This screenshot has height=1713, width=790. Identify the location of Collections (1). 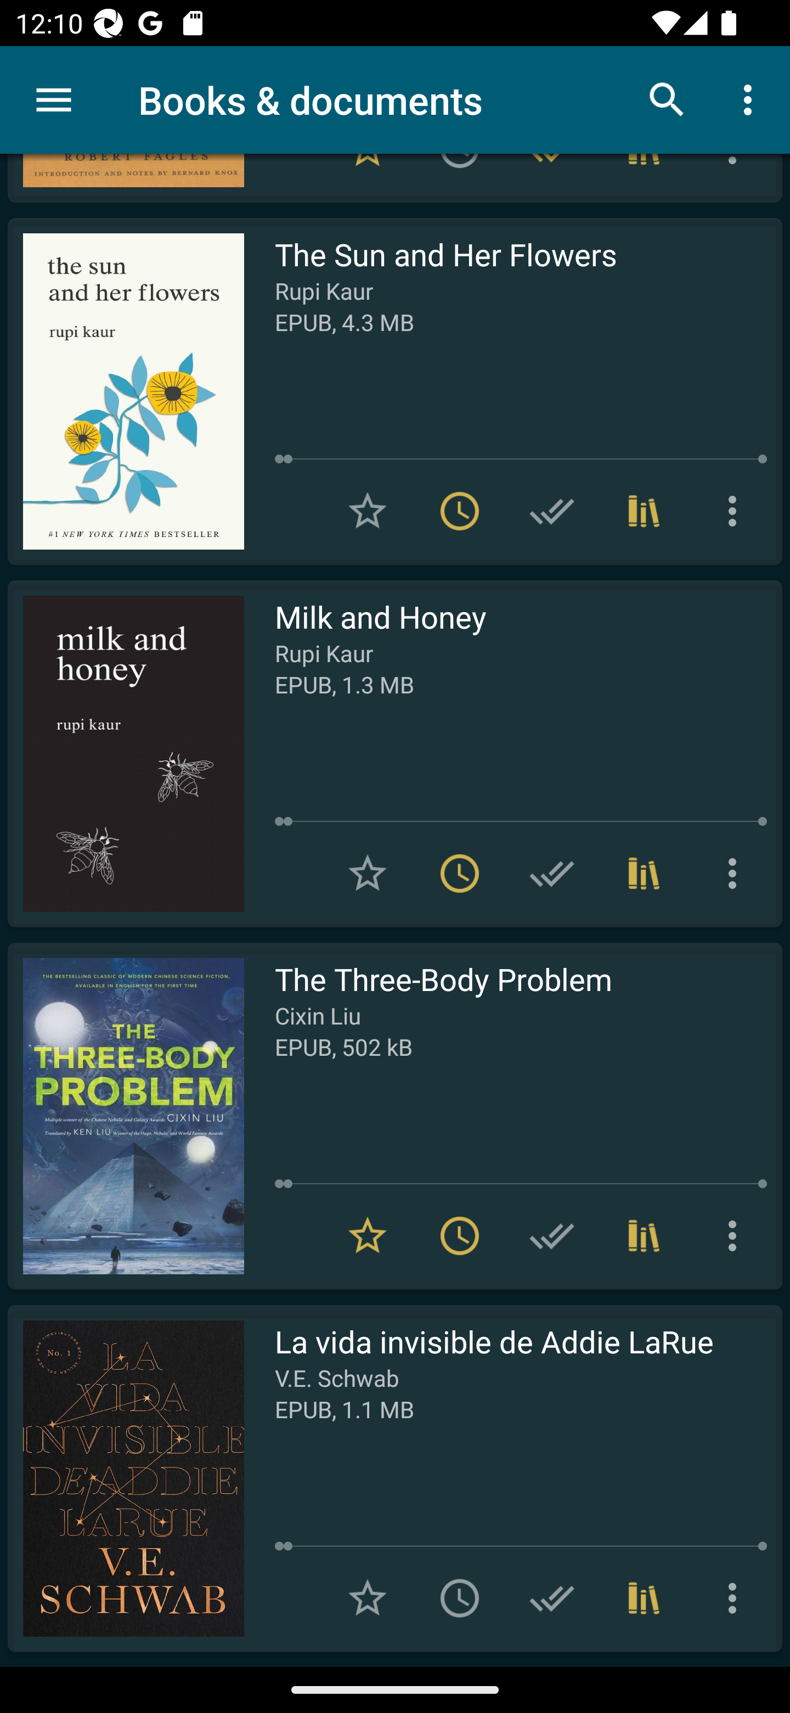
(644, 1598).